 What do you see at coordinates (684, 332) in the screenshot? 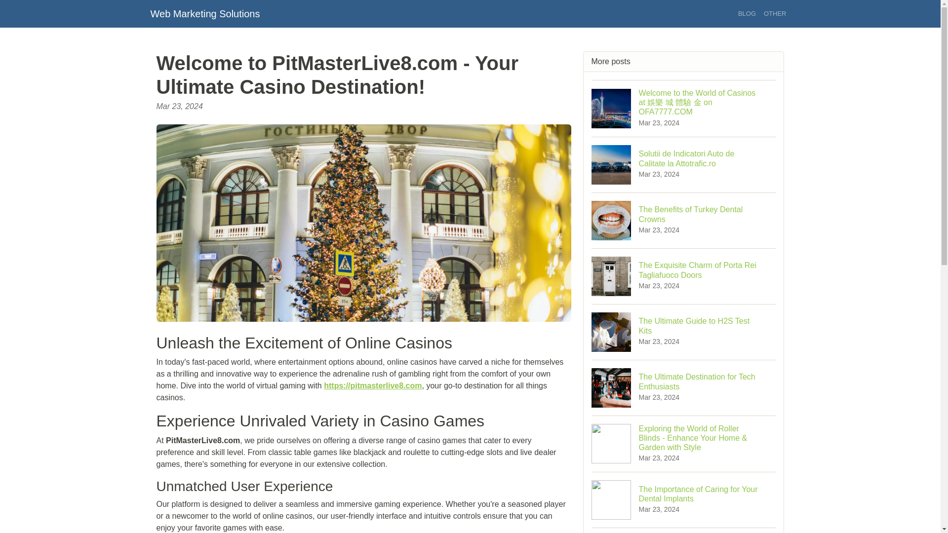
I see `Web Marketing Solutions` at bounding box center [684, 332].